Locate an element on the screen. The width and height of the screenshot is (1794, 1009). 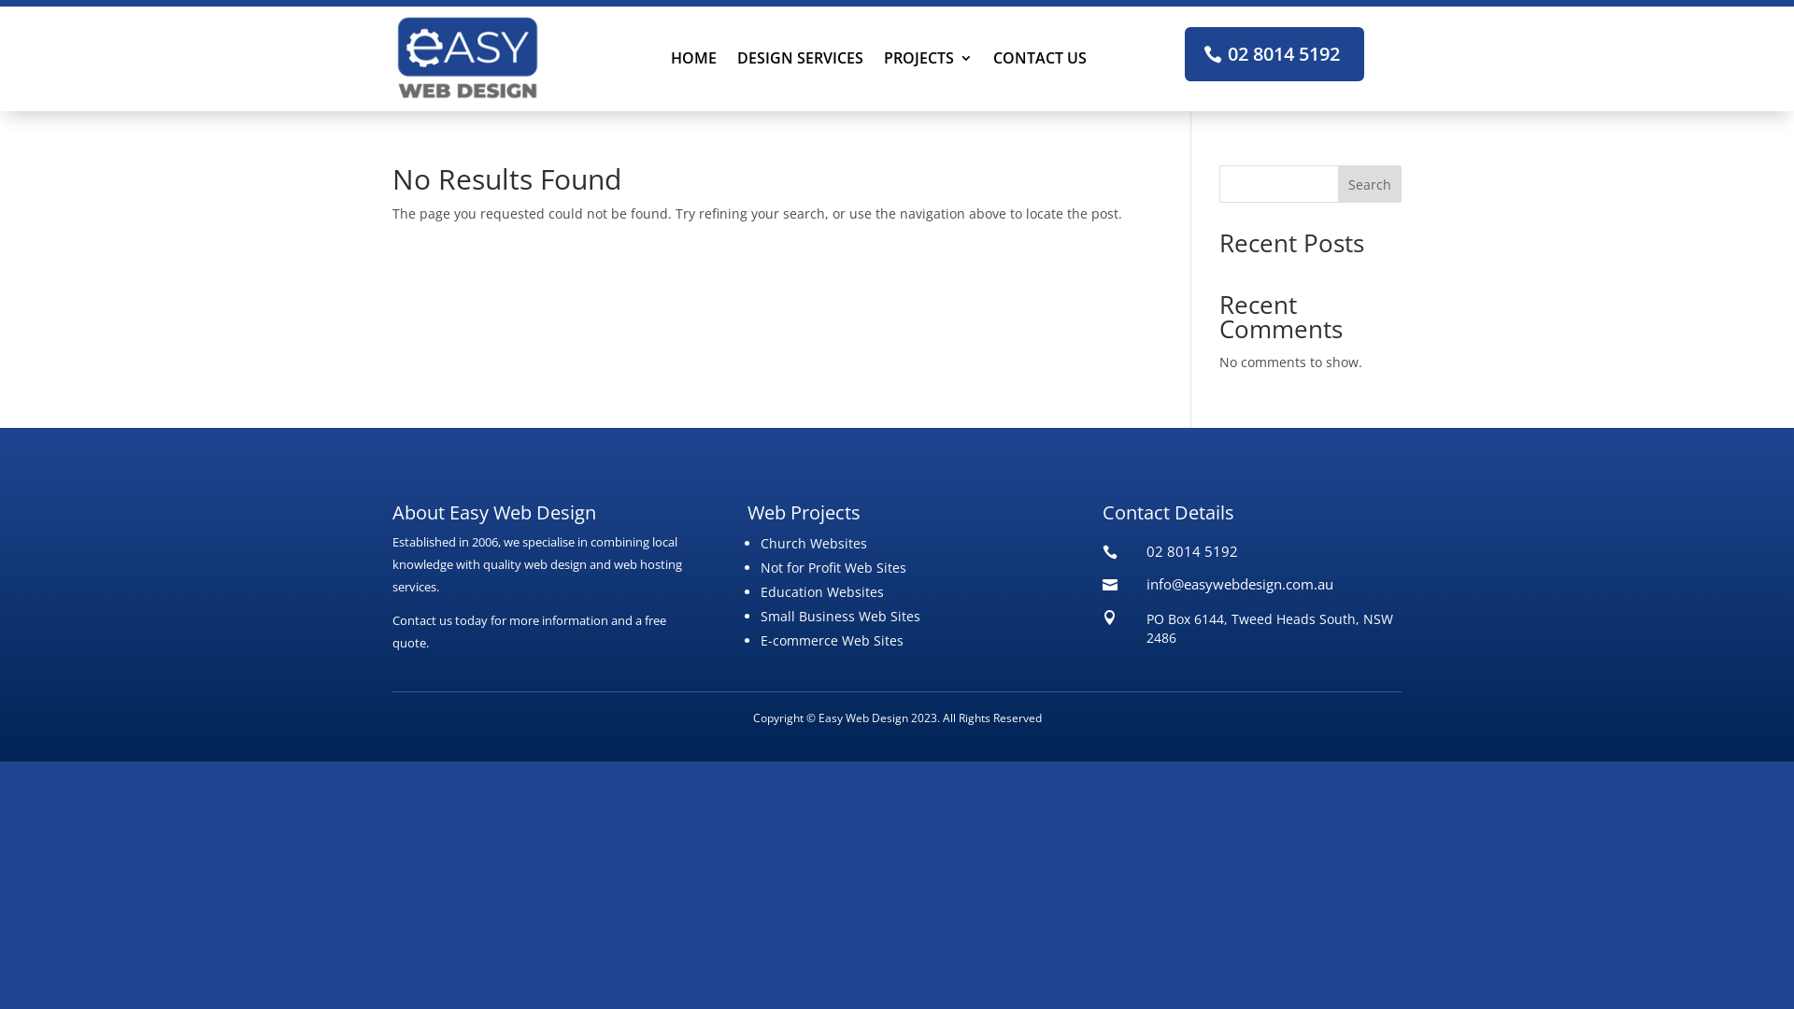
HOME is located at coordinates (693, 62).